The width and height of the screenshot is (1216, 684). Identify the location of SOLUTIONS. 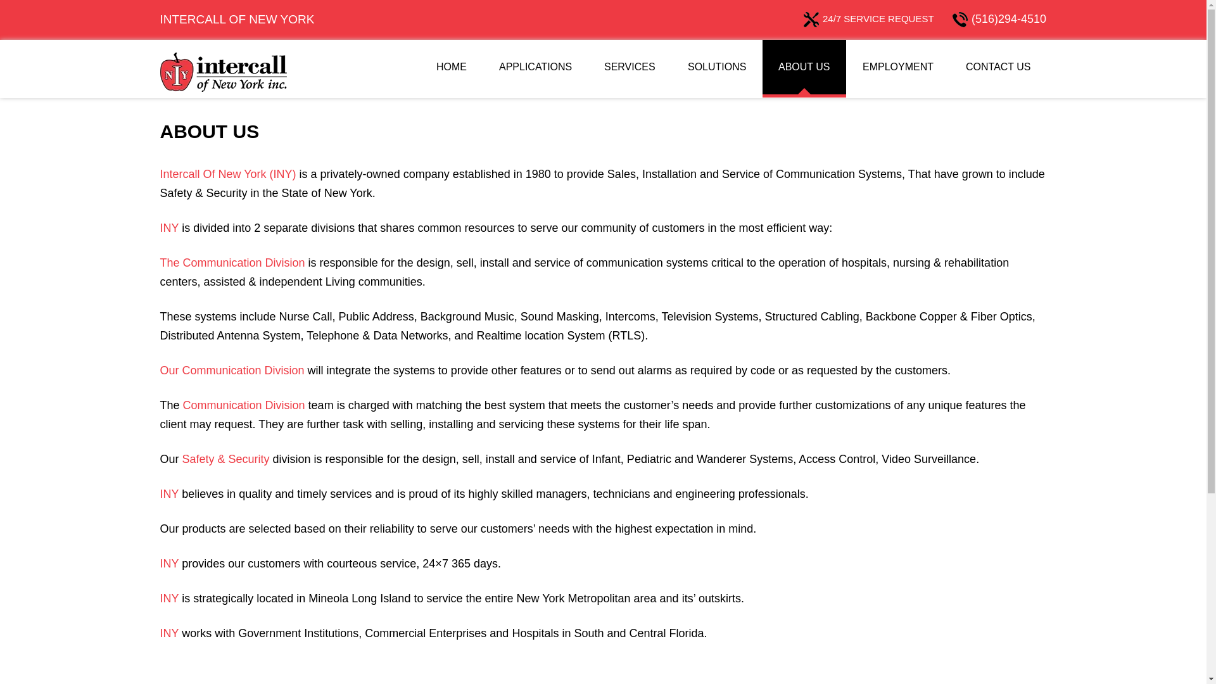
(717, 68).